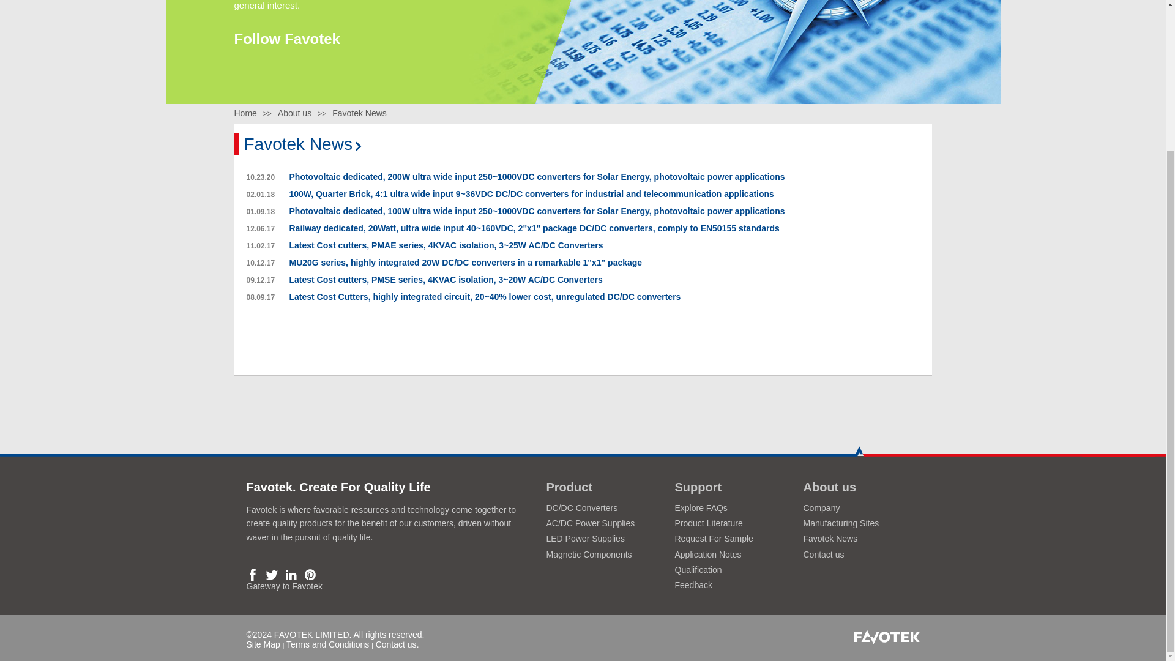  Describe the element at coordinates (821, 508) in the screenshot. I see `Company` at that location.